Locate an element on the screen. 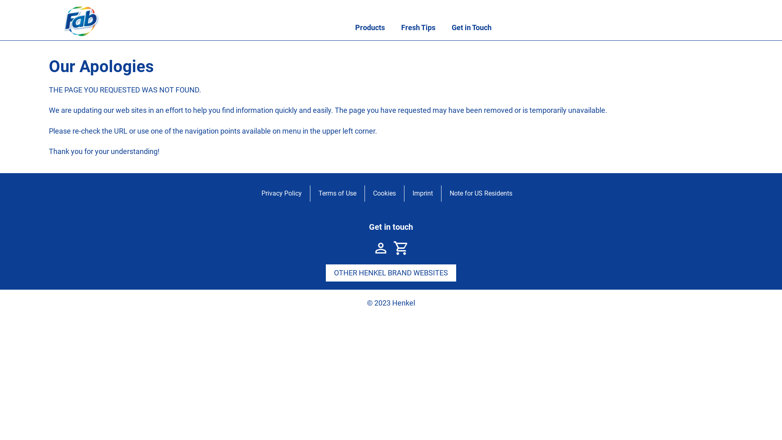  Privacy Policy is located at coordinates (282, 194).